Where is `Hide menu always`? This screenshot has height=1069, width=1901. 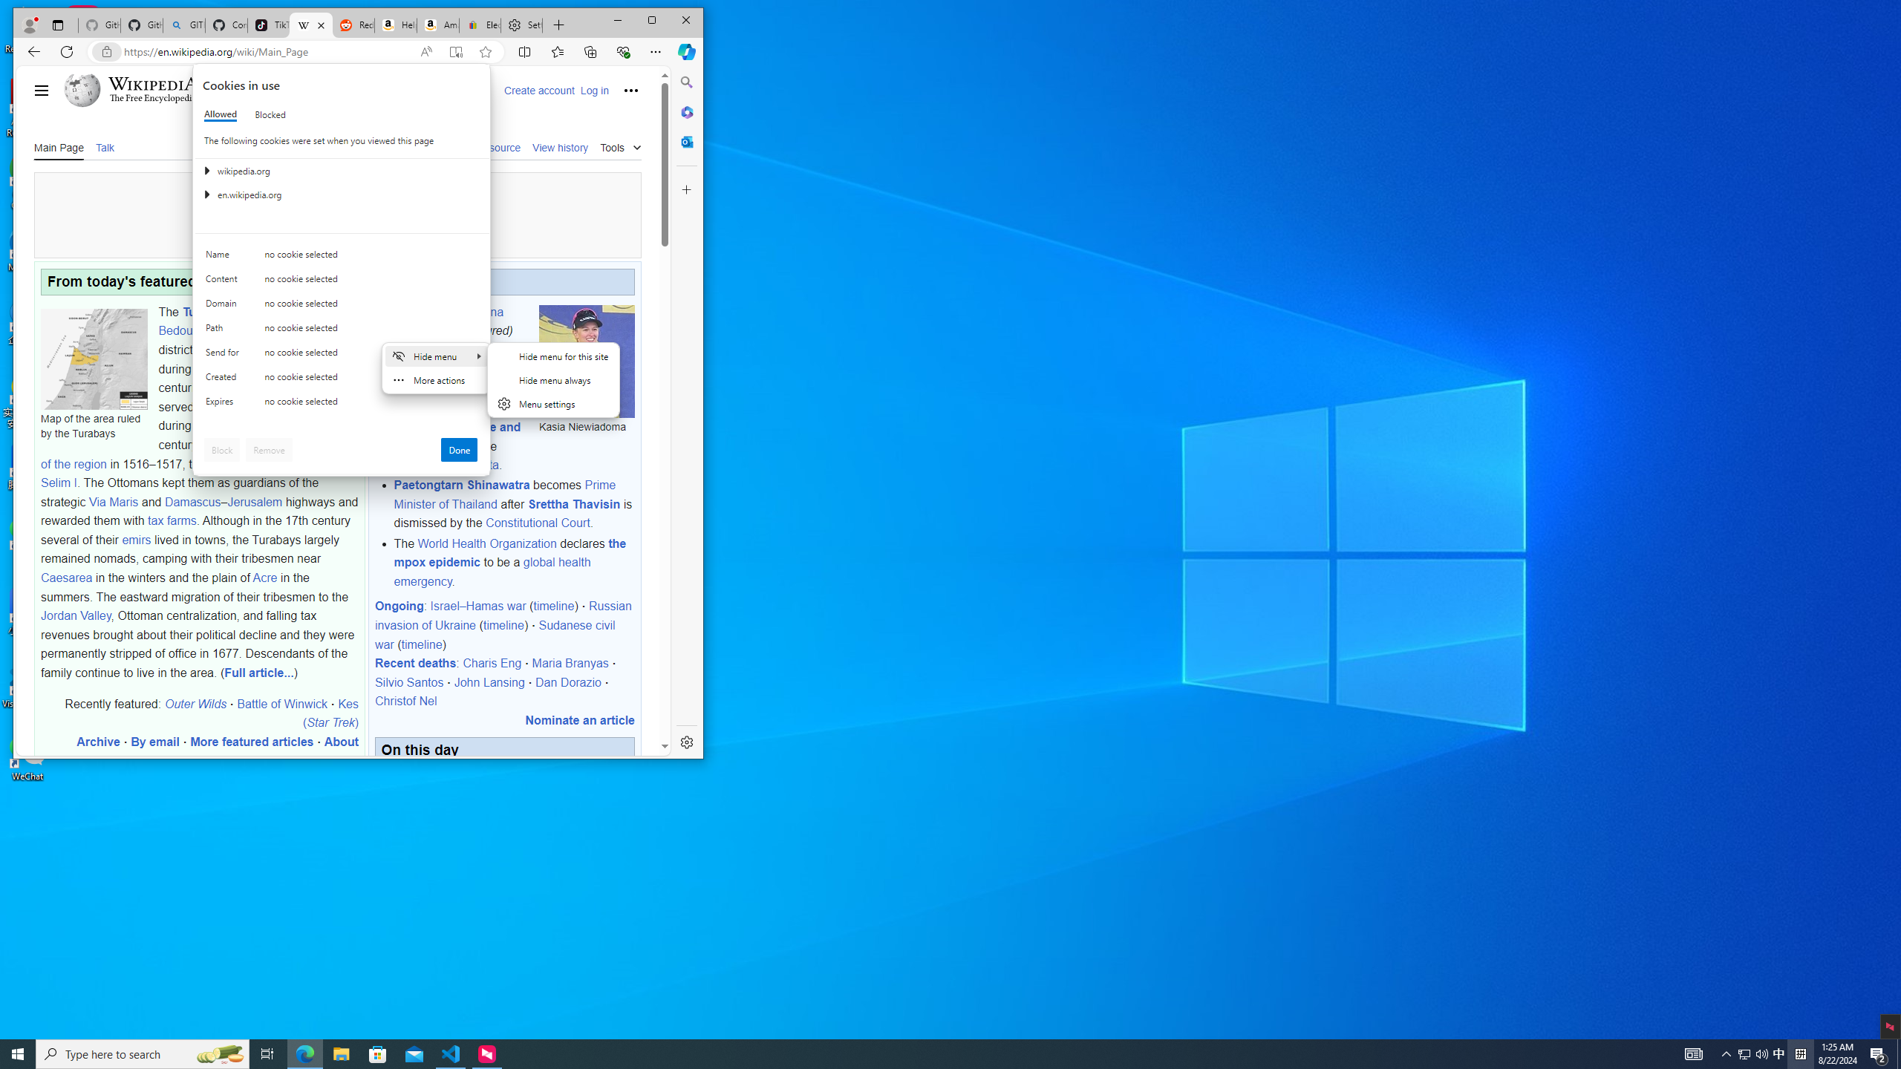
Hide menu always is located at coordinates (554, 380).